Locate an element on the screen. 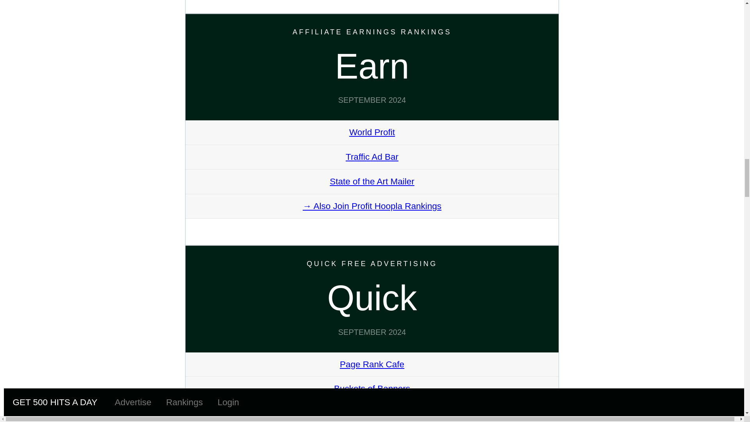 This screenshot has width=750, height=422. State of the Art Mailer is located at coordinates (372, 181).